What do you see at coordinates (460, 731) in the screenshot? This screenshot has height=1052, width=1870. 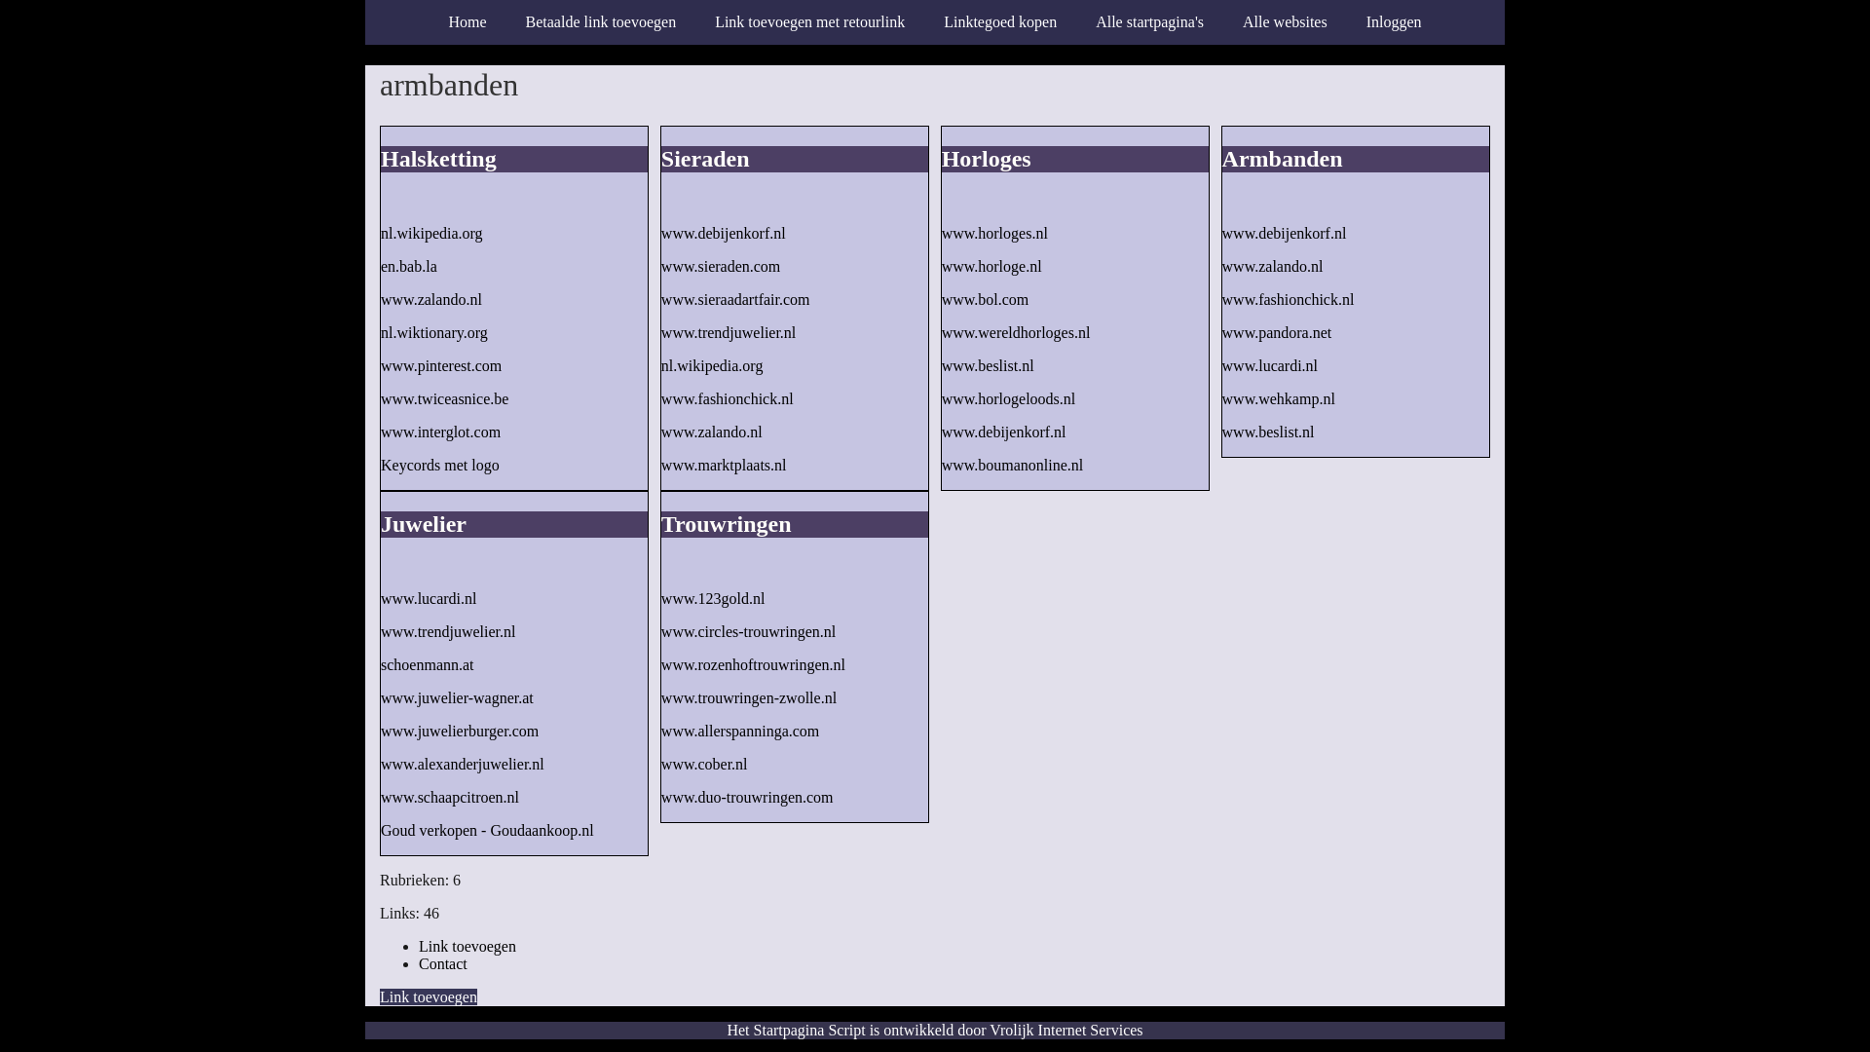 I see `www.juwelierburger.com` at bounding box center [460, 731].